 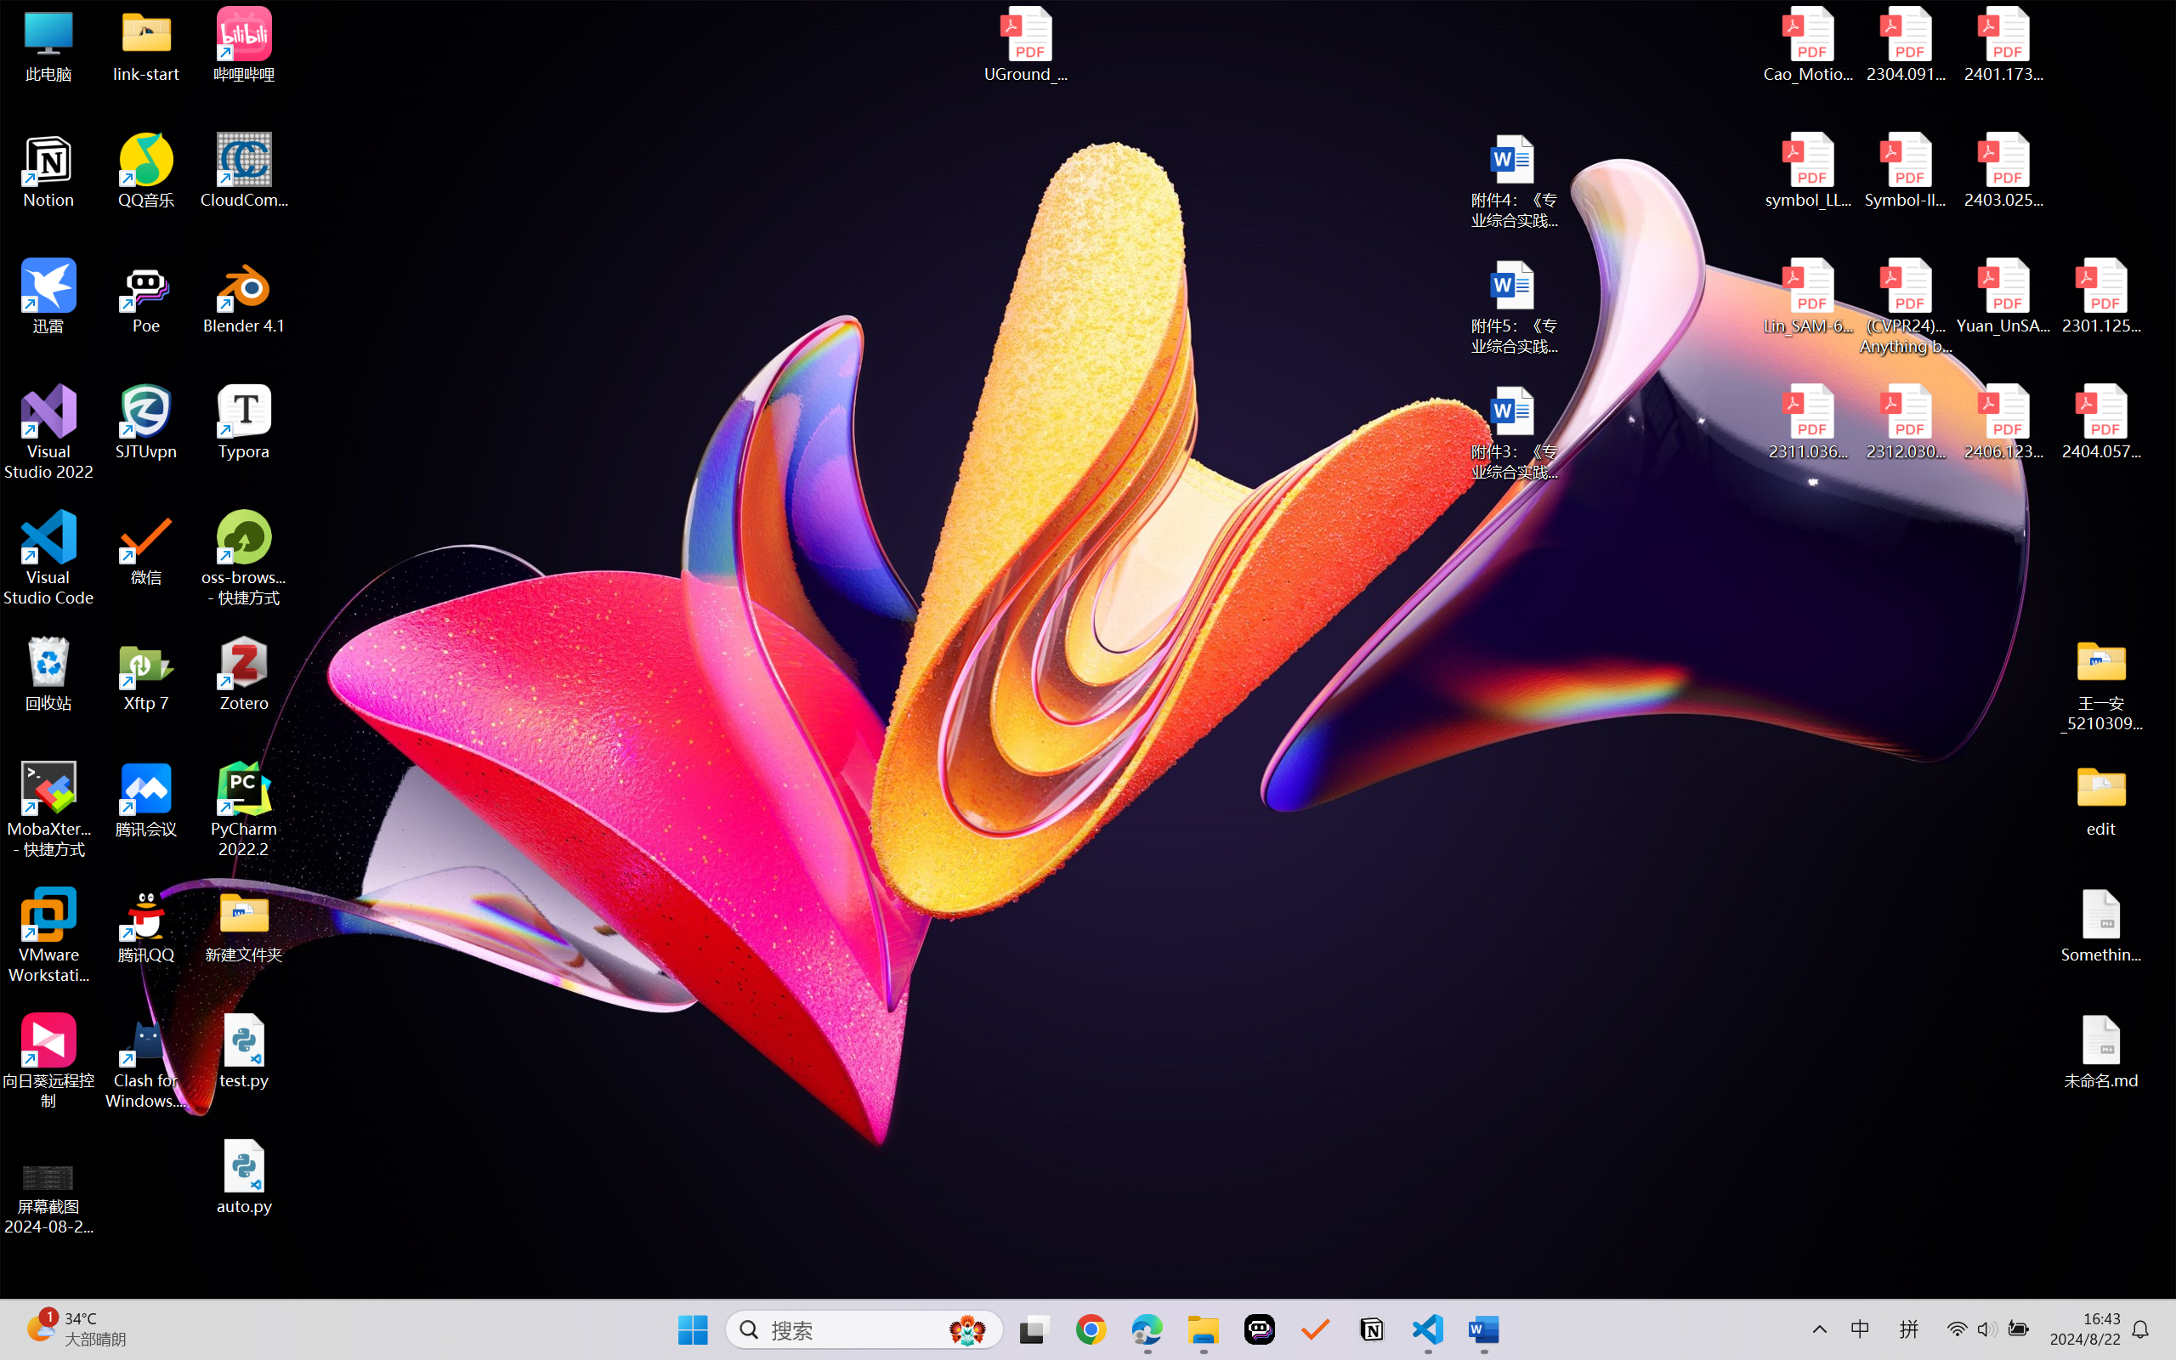 I want to click on VMware Workstation Pro, so click(x=49, y=936).